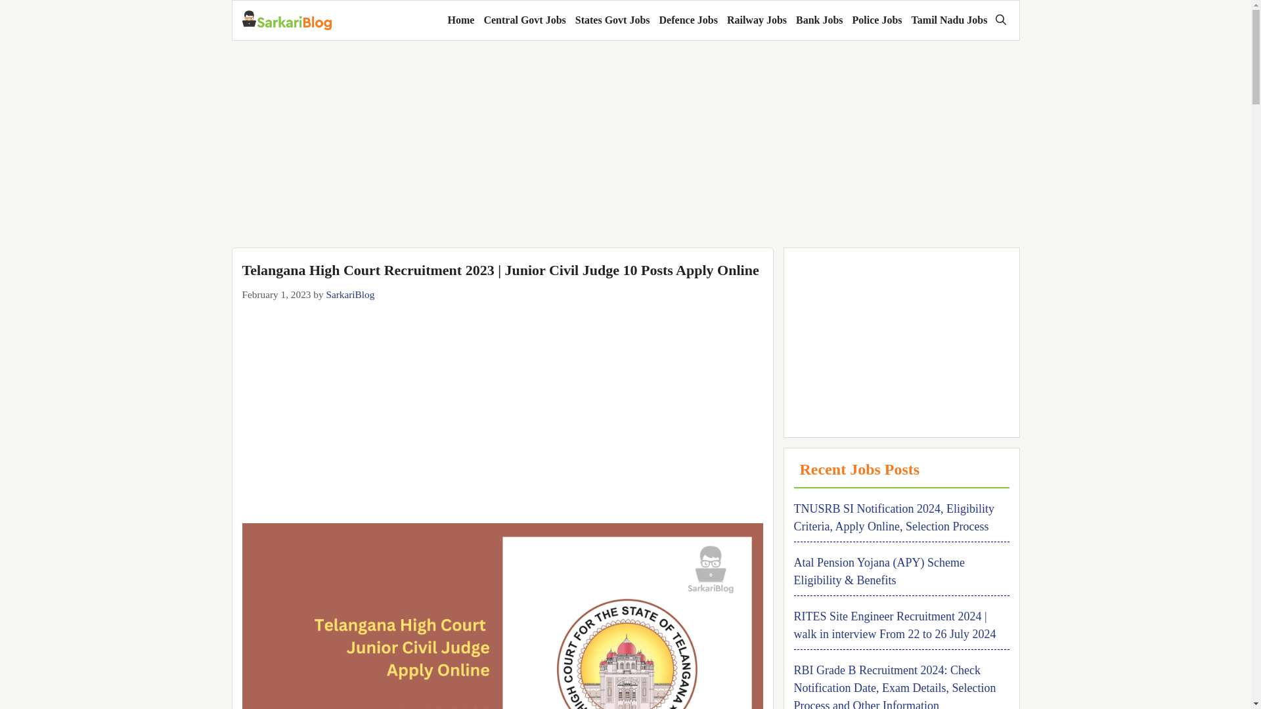 This screenshot has height=709, width=1261. Describe the element at coordinates (349, 294) in the screenshot. I see `View all posts by SarkariBlog` at that location.